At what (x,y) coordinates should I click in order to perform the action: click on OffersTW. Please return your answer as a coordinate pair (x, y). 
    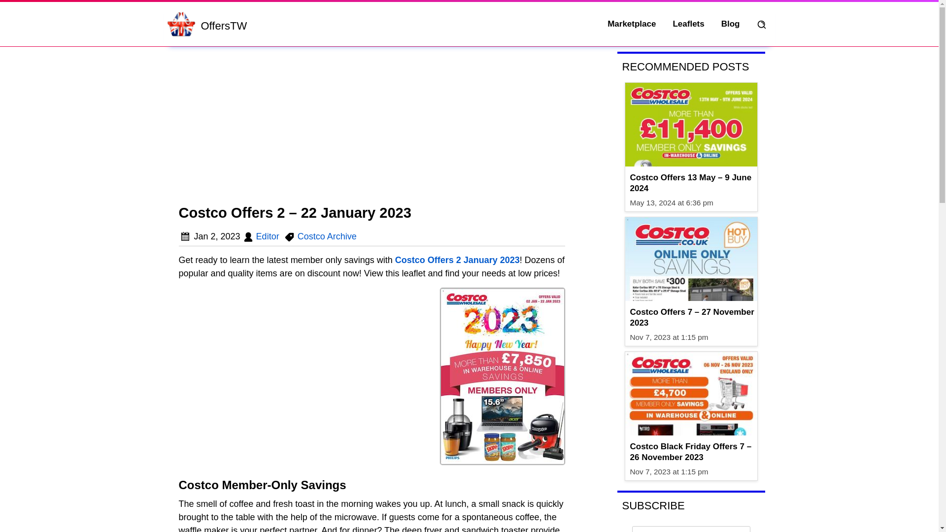
    Looking at the image, I should click on (181, 24).